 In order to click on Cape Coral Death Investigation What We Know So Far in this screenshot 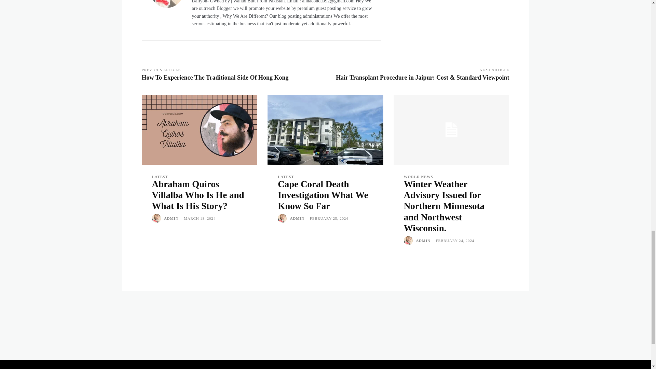, I will do `click(325, 129)`.